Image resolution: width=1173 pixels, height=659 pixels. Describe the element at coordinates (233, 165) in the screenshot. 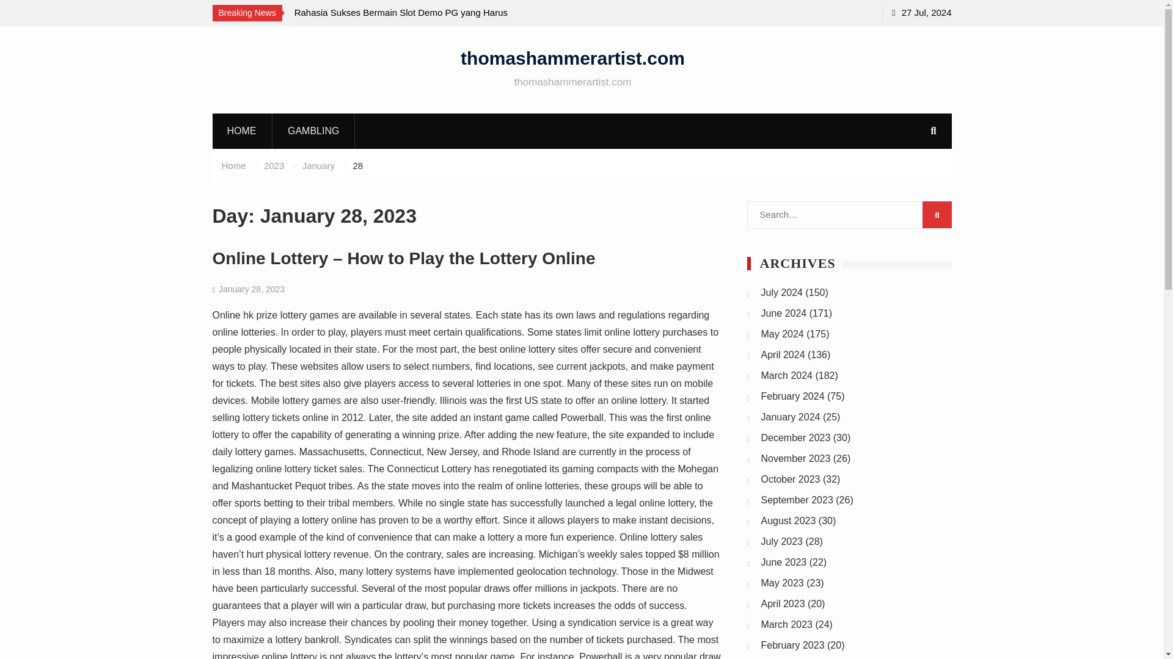

I see `Home` at that location.